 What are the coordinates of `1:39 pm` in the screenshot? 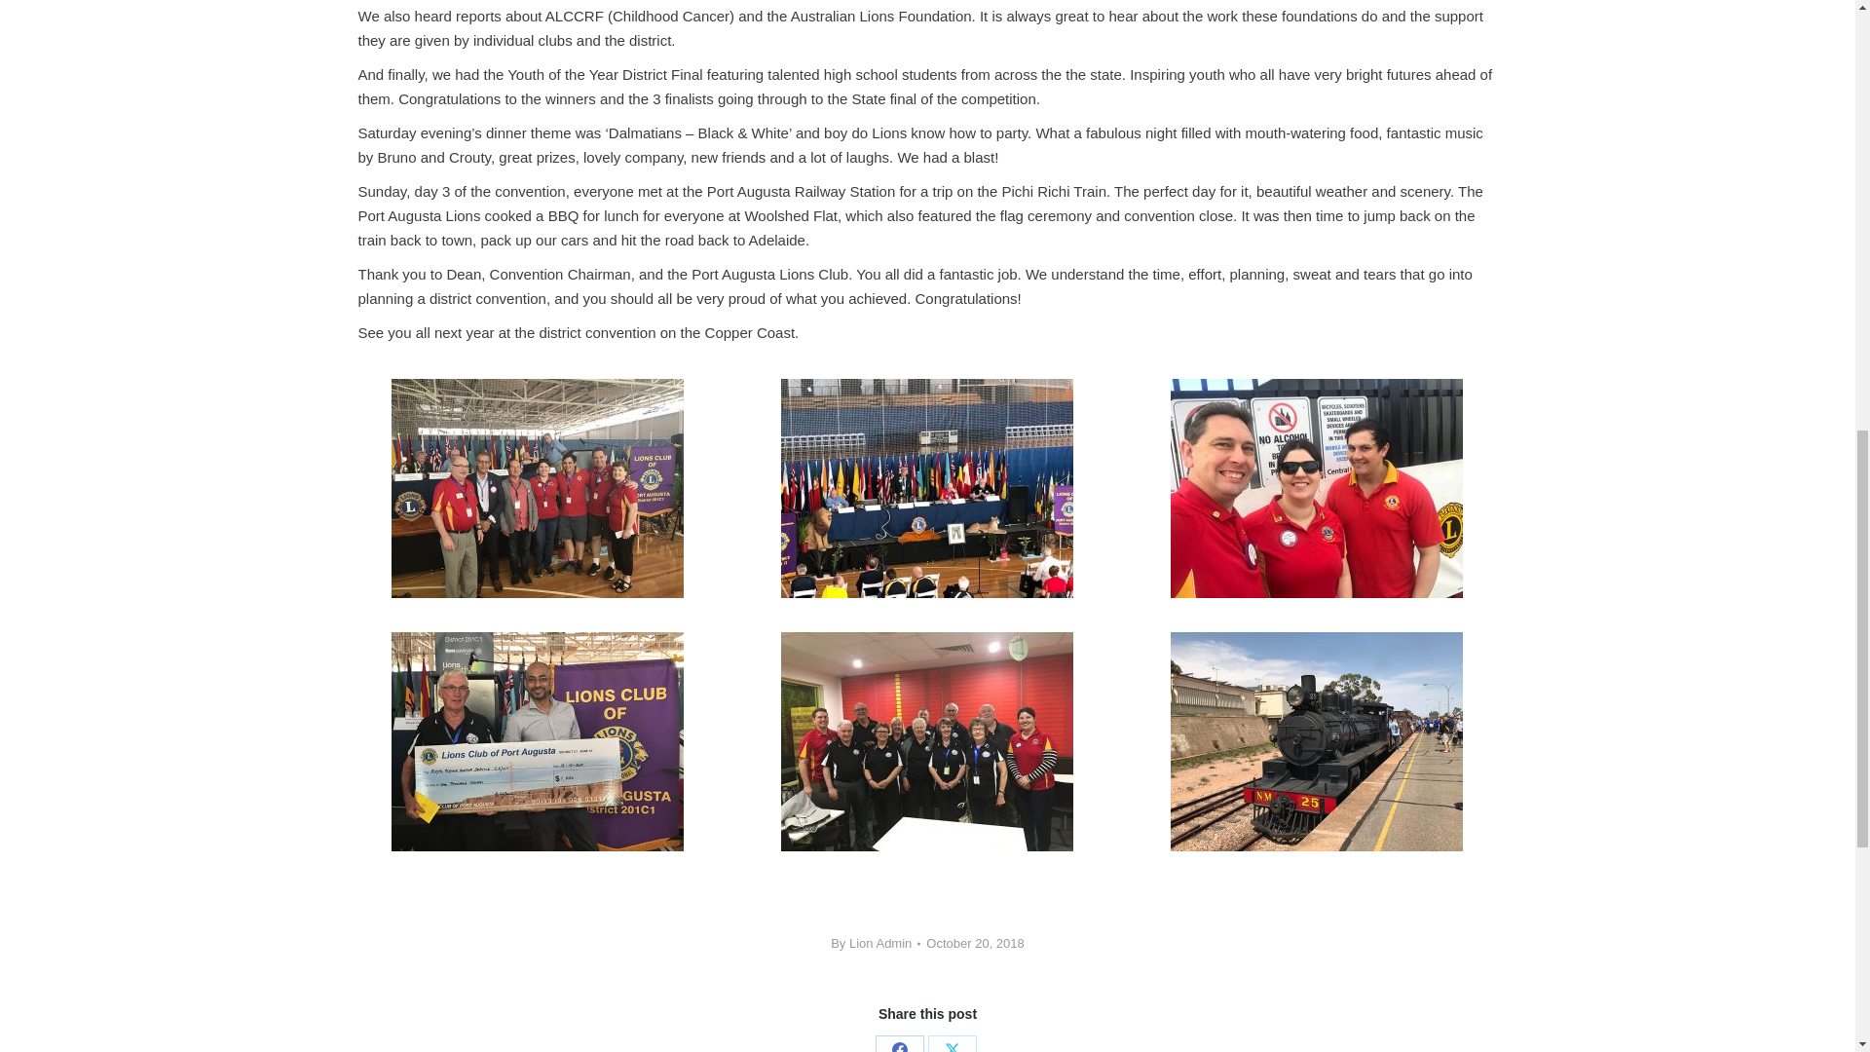 It's located at (974, 943).